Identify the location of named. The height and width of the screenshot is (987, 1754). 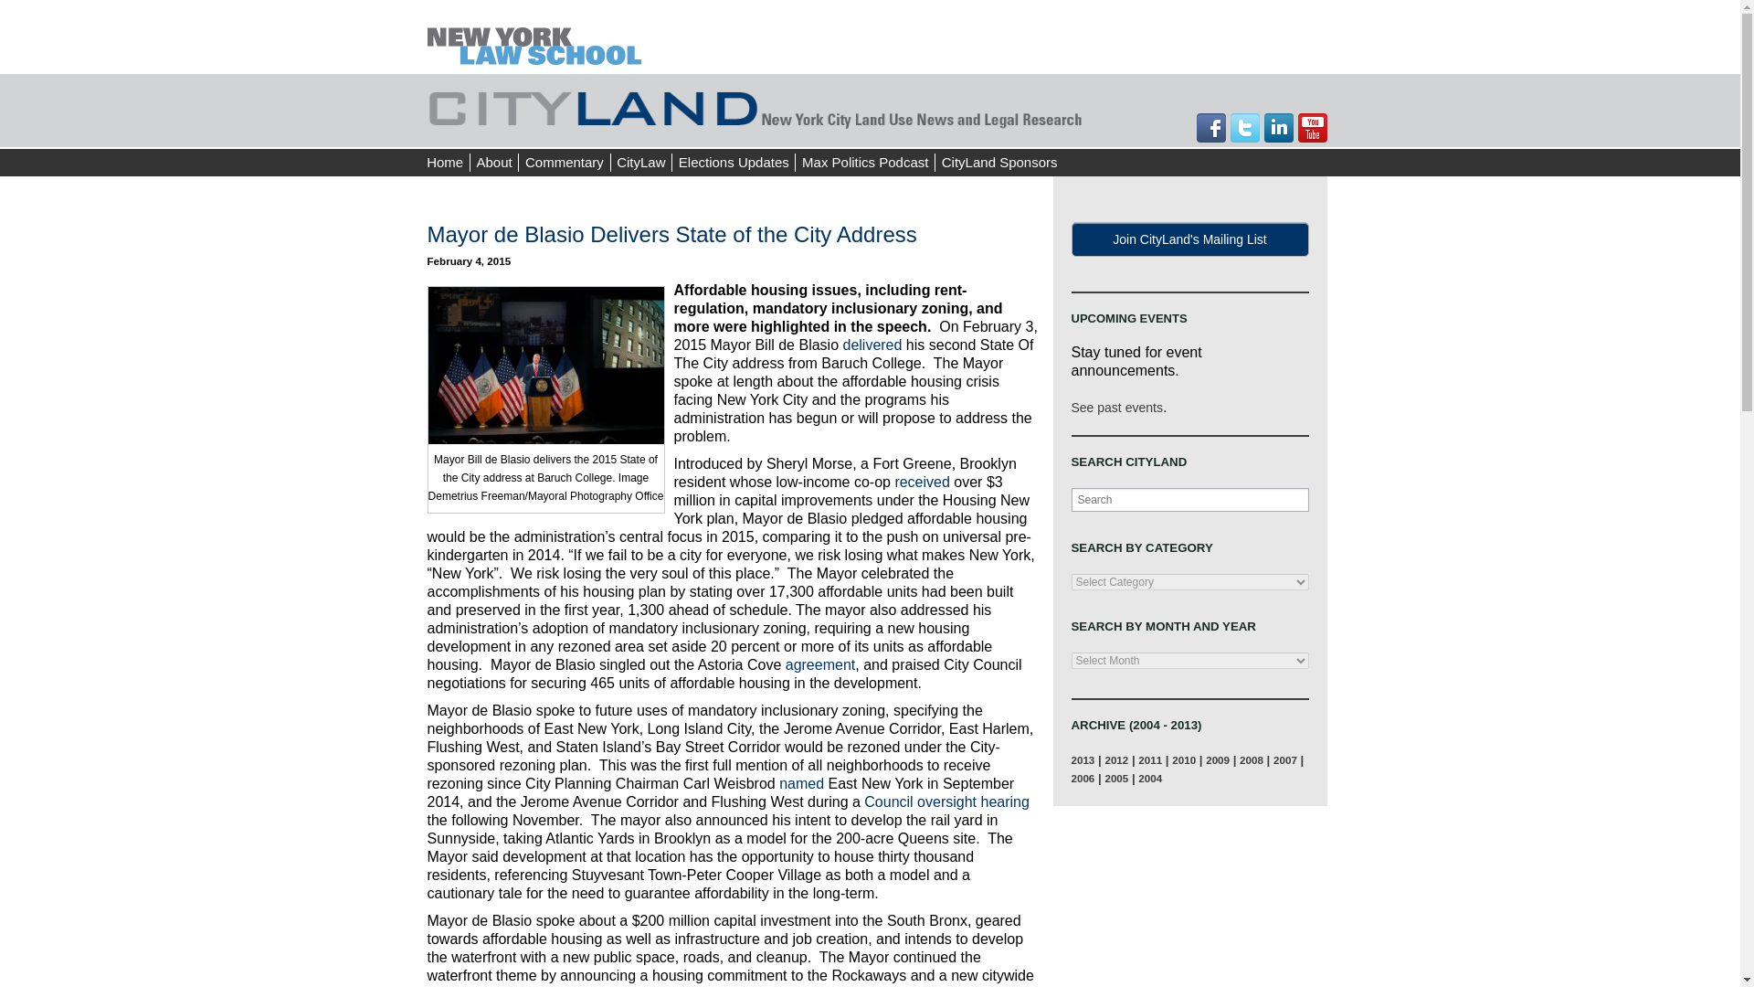
(801, 783).